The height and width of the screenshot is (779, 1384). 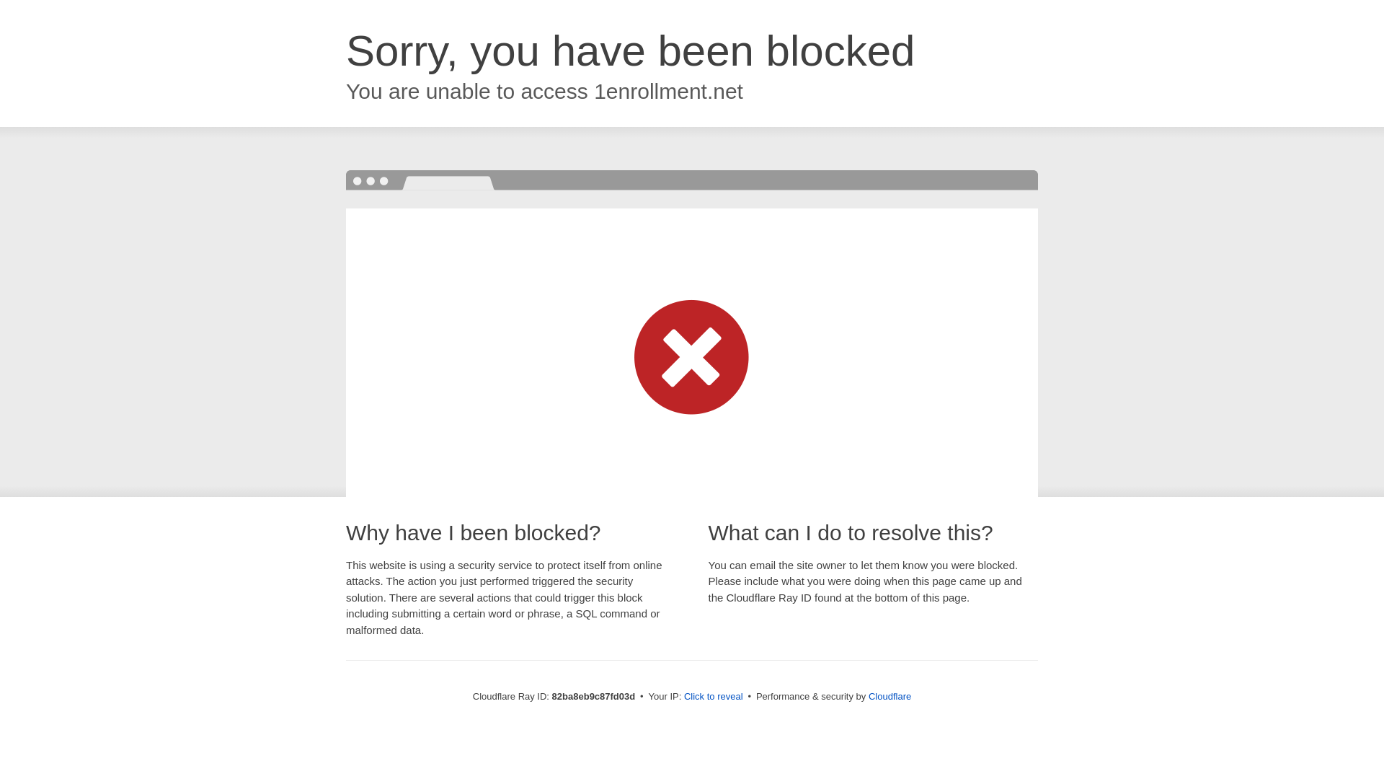 What do you see at coordinates (714, 697) in the screenshot?
I see `Click to reveal` at bounding box center [714, 697].